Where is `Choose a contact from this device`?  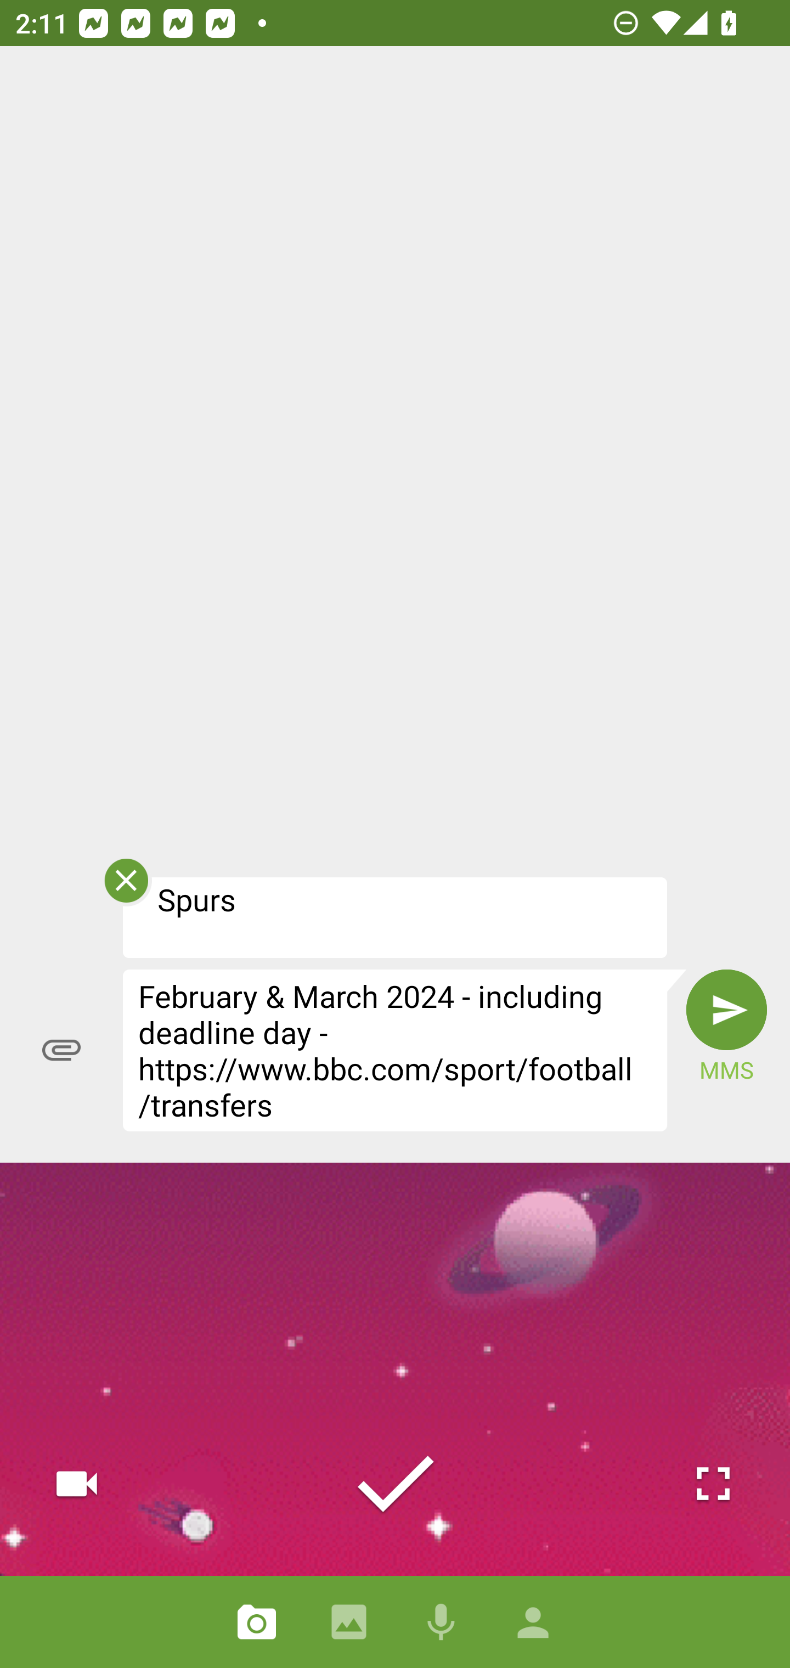 Choose a contact from this device is located at coordinates (533, 1622).